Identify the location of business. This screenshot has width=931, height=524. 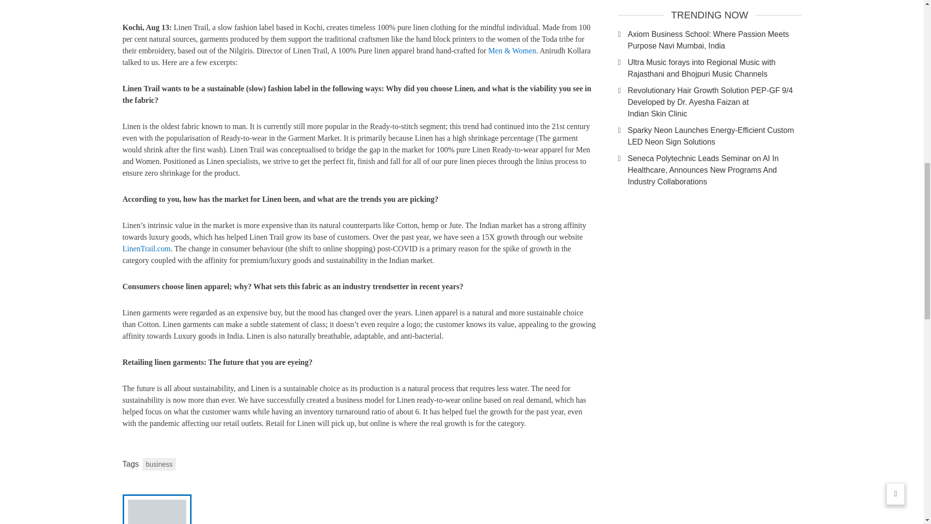
(159, 464).